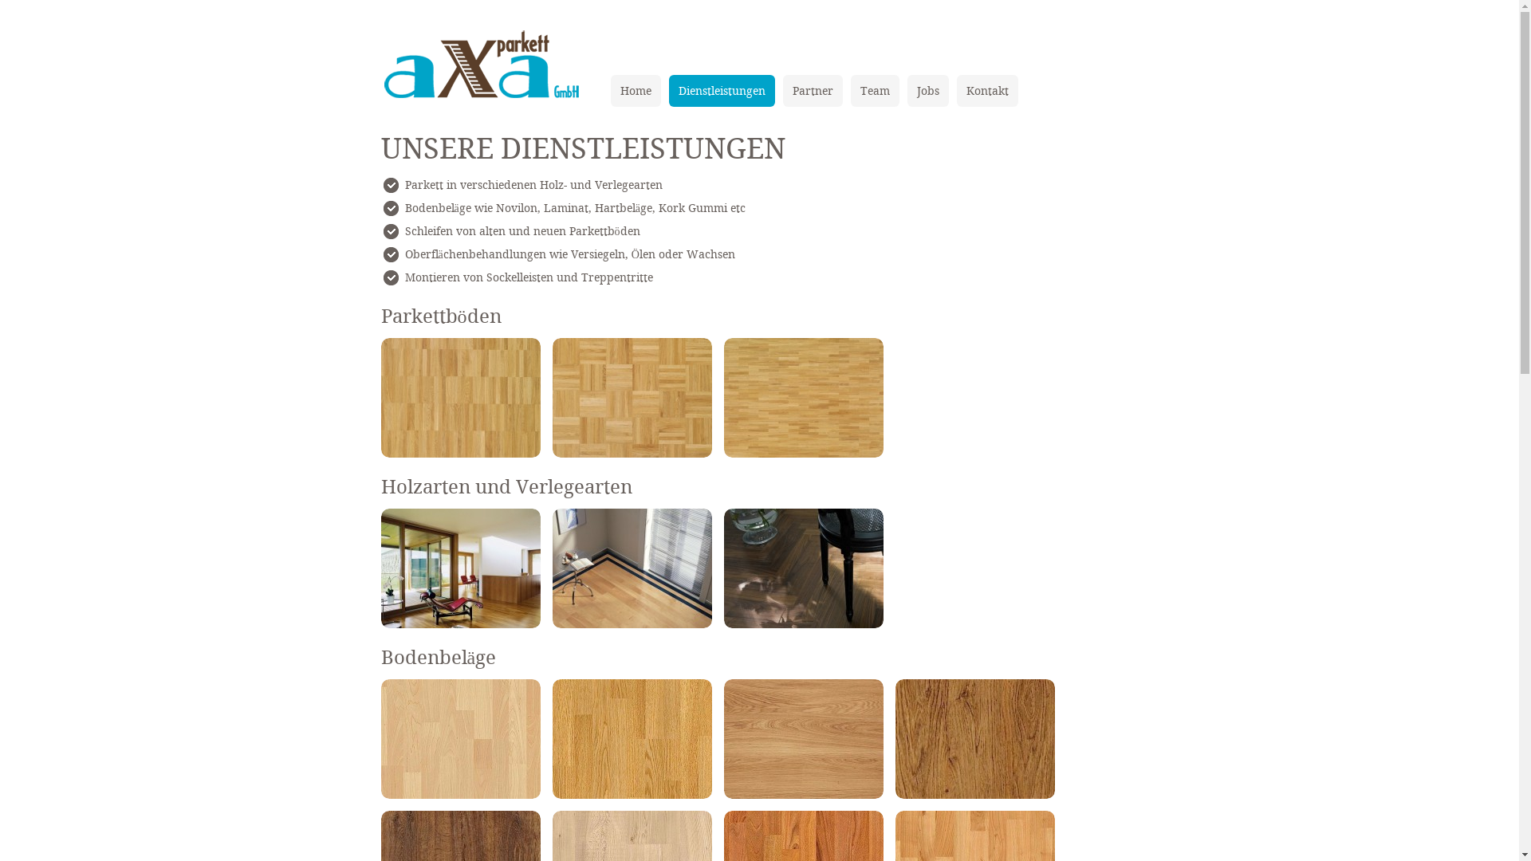 The image size is (1531, 861). I want to click on Kontakt, so click(987, 91).